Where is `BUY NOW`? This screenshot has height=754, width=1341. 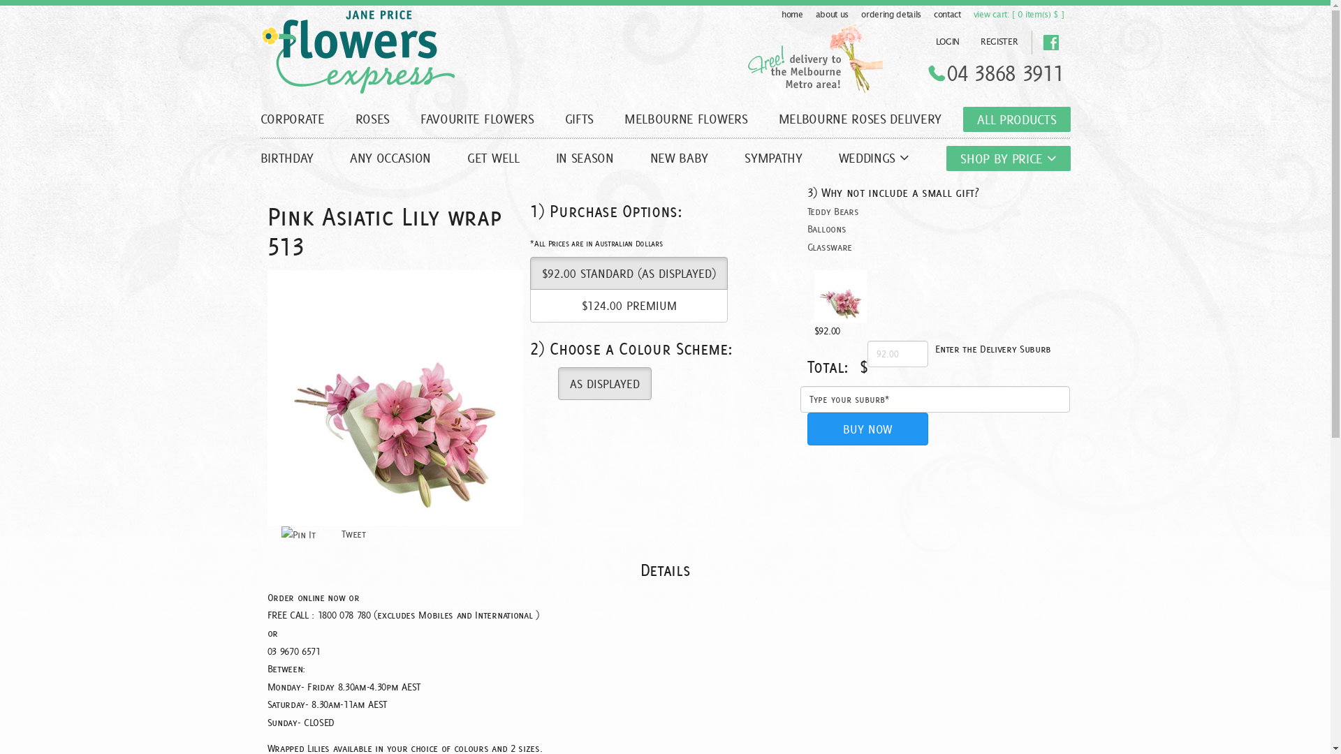 BUY NOW is located at coordinates (867, 429).